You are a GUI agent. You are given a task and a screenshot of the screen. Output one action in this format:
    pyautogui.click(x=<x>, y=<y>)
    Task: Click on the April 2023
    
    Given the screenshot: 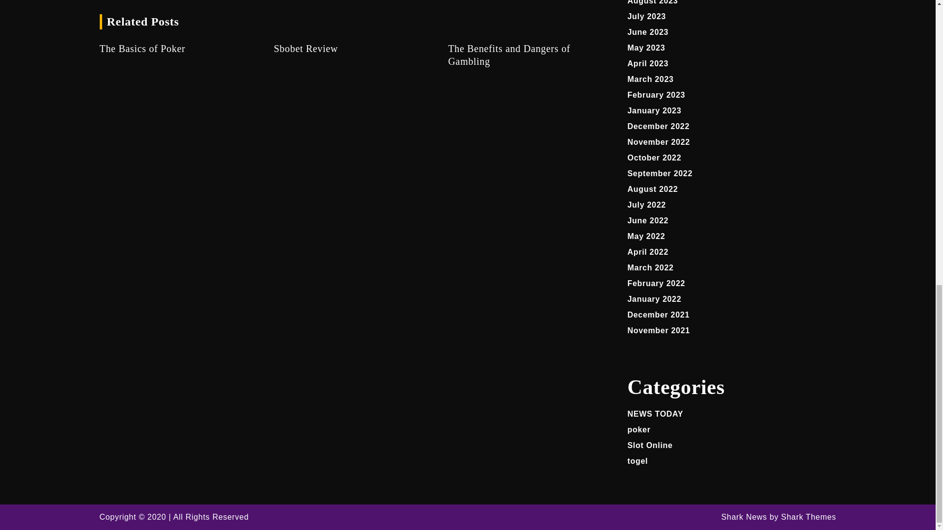 What is the action you would take?
    pyautogui.click(x=648, y=63)
    